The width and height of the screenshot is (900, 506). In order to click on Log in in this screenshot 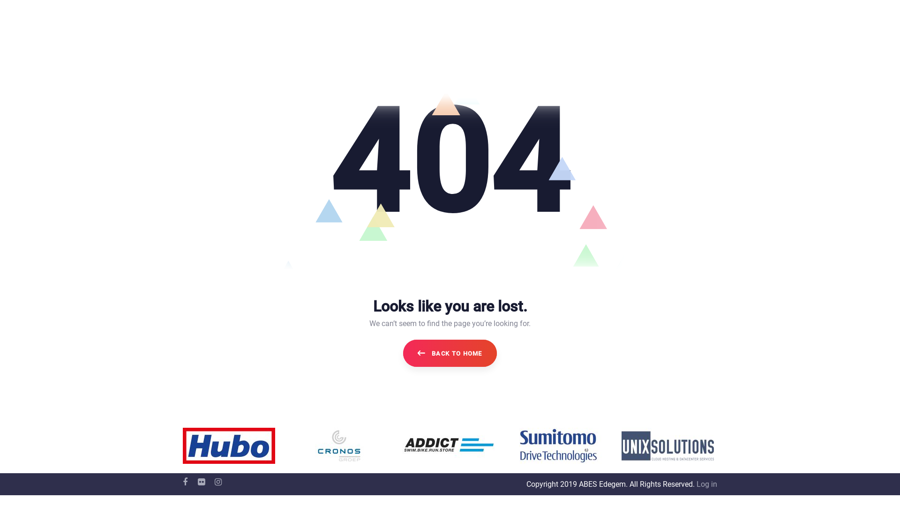, I will do `click(706, 484)`.